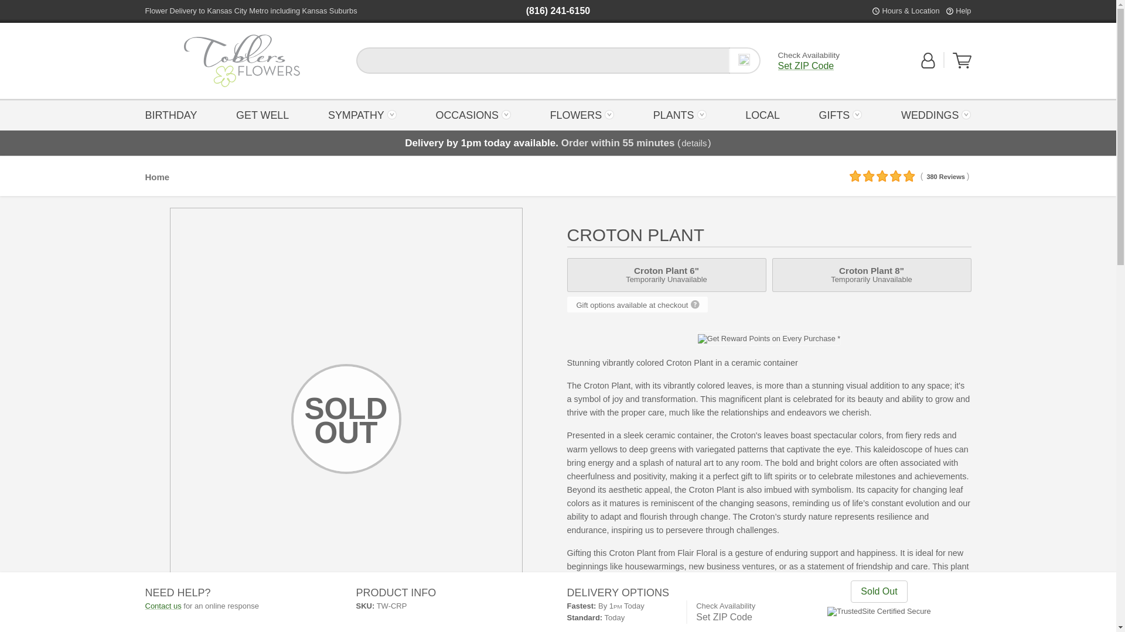 This screenshot has height=632, width=1125. What do you see at coordinates (241, 61) in the screenshot?
I see `Back to the Home Page` at bounding box center [241, 61].